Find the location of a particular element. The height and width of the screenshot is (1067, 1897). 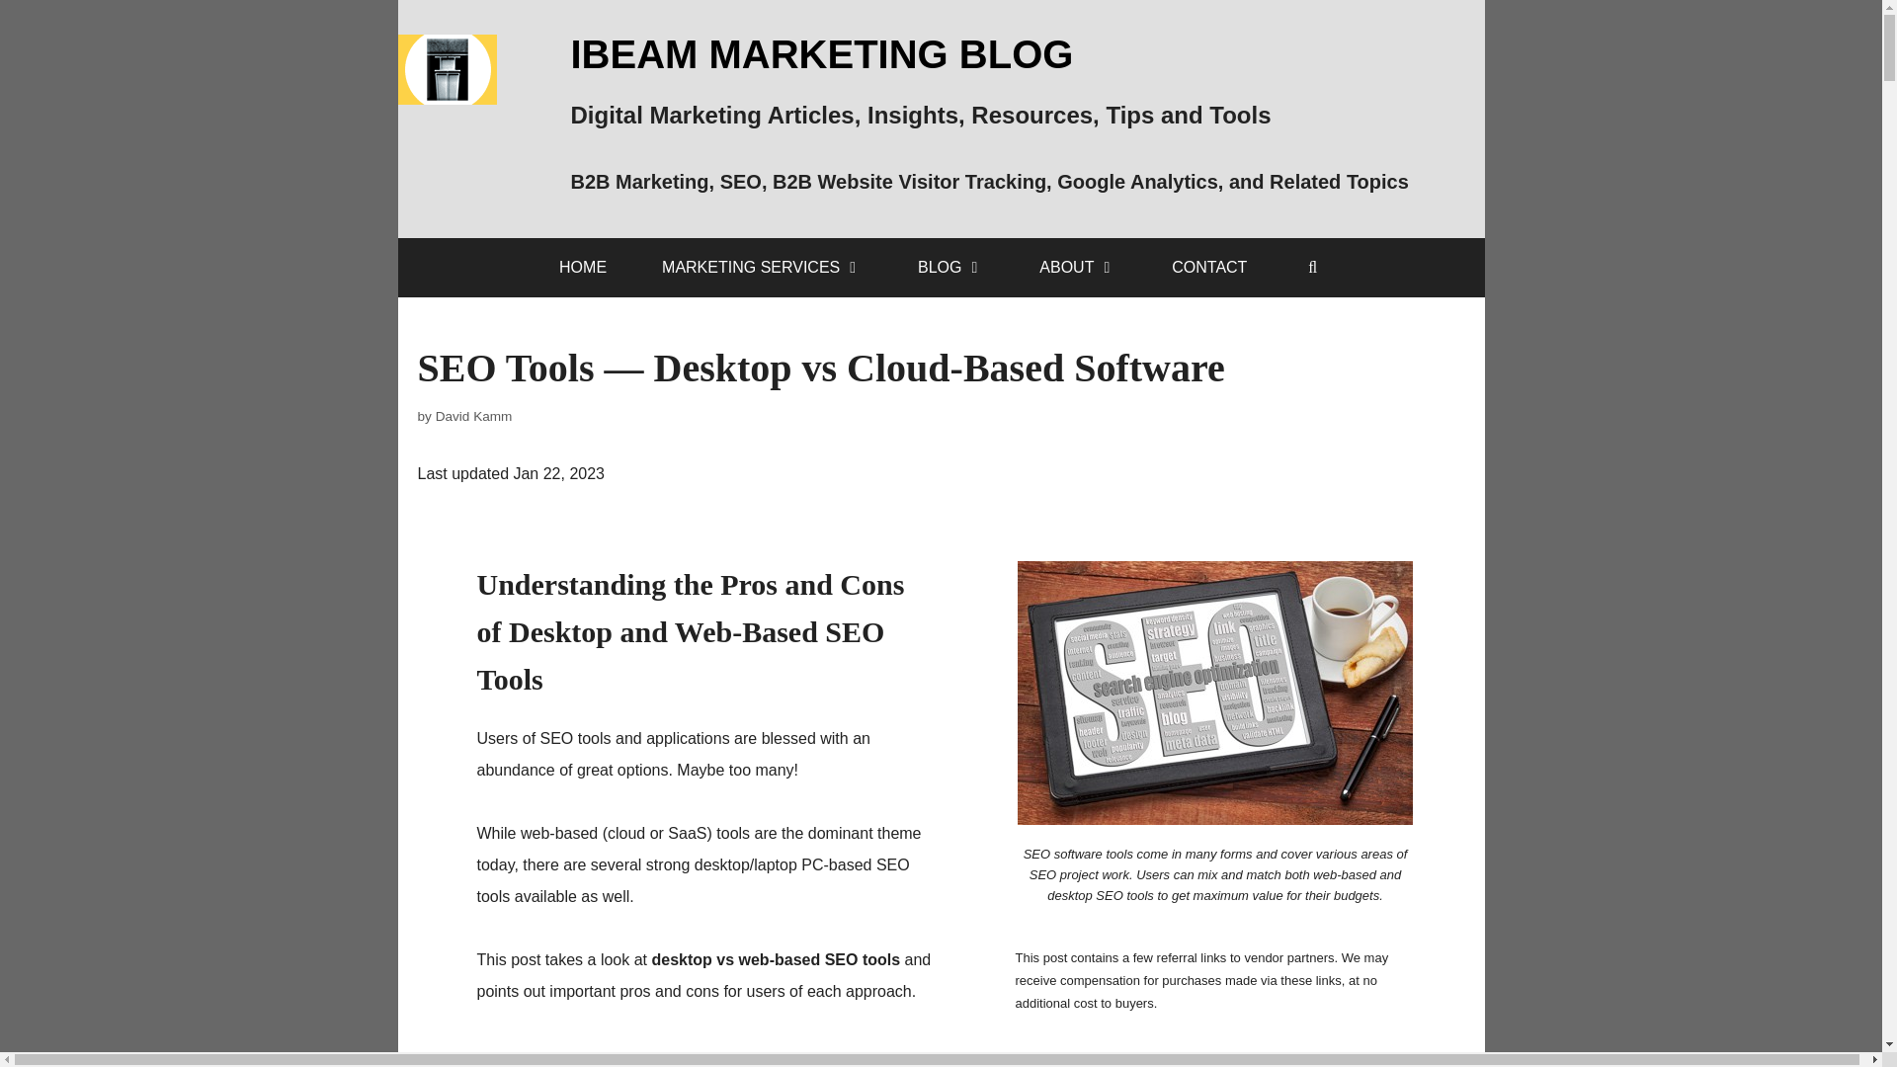

HOME is located at coordinates (582, 267).